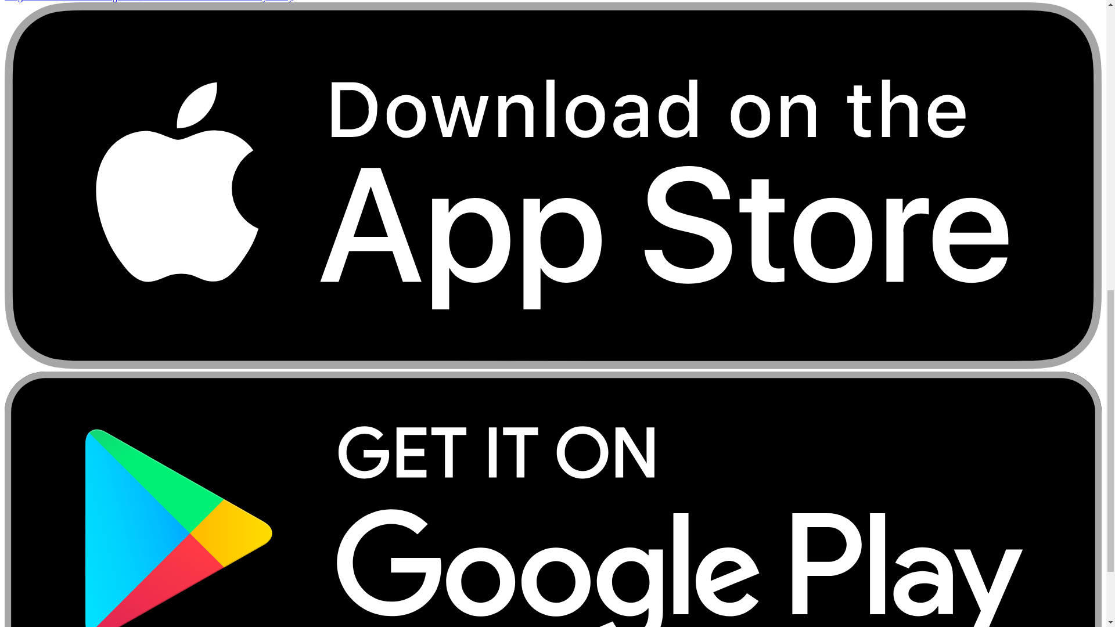 The image size is (1115, 627). What do you see at coordinates (13, 1) in the screenshot?
I see `Blog` at bounding box center [13, 1].